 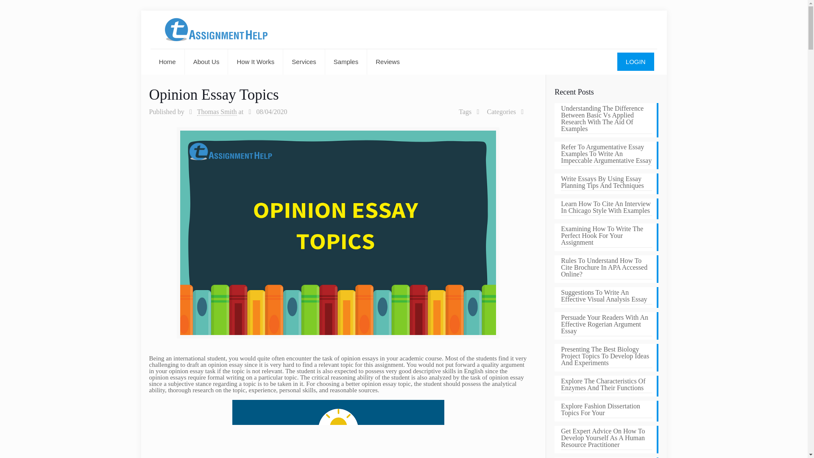 What do you see at coordinates (304, 62) in the screenshot?
I see `Services` at bounding box center [304, 62].